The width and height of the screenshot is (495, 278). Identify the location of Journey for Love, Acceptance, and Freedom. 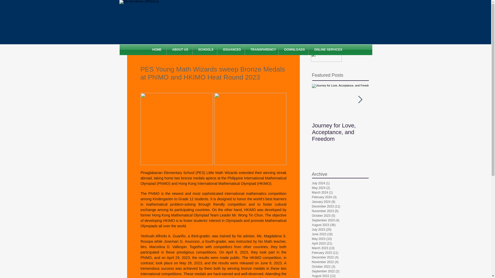
(340, 132).